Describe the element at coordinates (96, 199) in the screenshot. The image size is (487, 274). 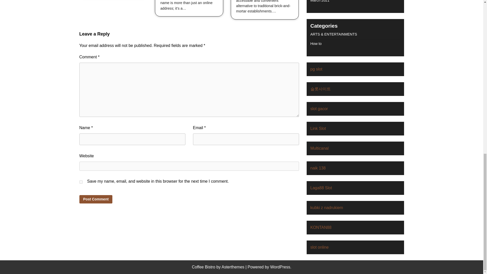
I see `Post Comment` at that location.